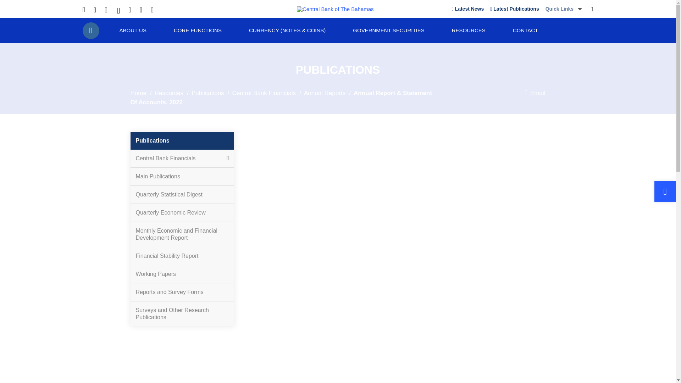 This screenshot has height=383, width=681. I want to click on Quick Links, so click(564, 9).